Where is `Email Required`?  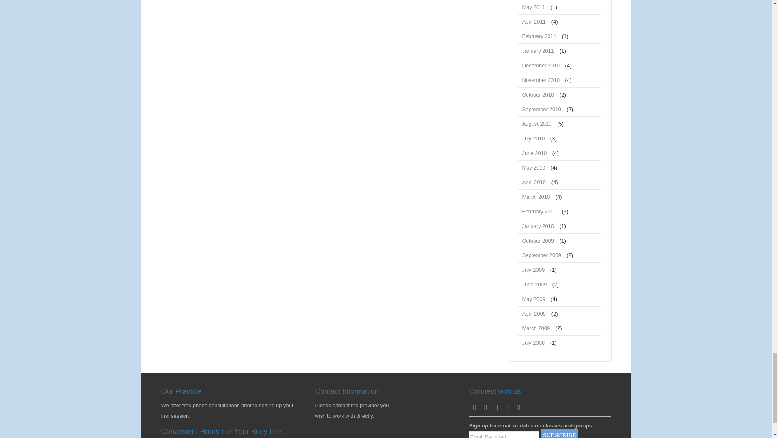 Email Required is located at coordinates (504, 434).